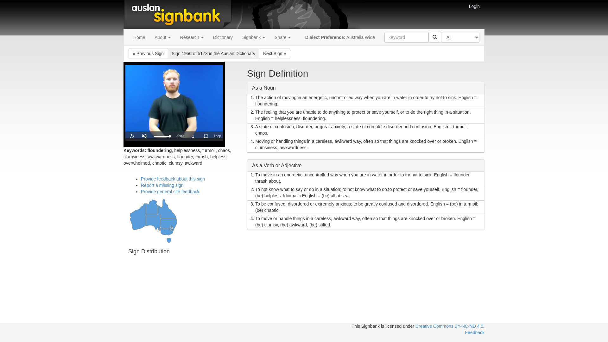 The width and height of the screenshot is (608, 342). Describe the element at coordinates (254, 37) in the screenshot. I see `Signbank` at that location.